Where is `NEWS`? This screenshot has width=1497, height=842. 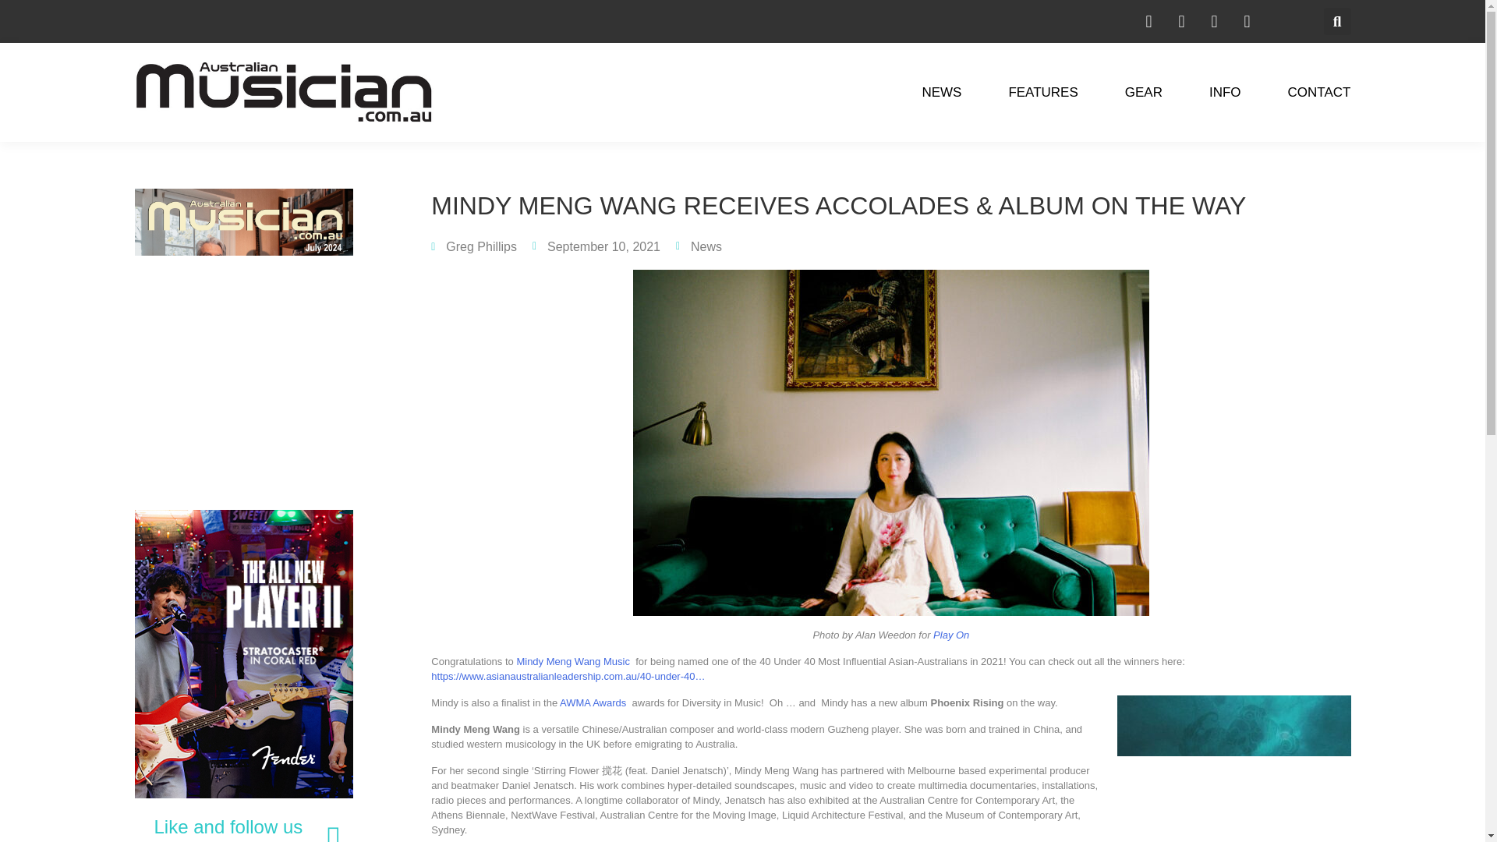
NEWS is located at coordinates (941, 92).